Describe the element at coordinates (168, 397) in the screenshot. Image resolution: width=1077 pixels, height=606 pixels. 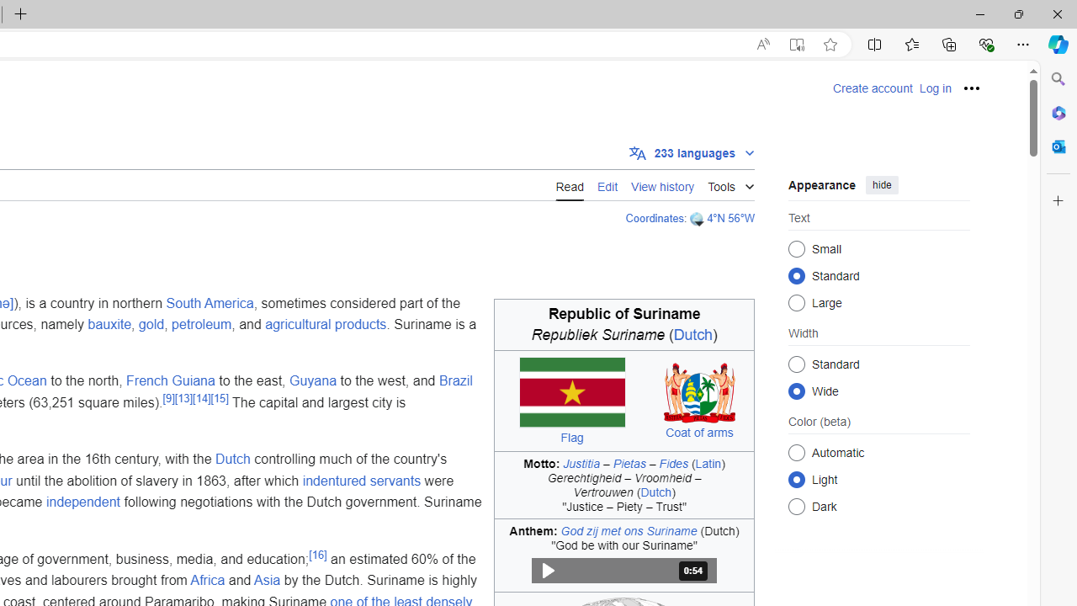
I see `[9]` at that location.